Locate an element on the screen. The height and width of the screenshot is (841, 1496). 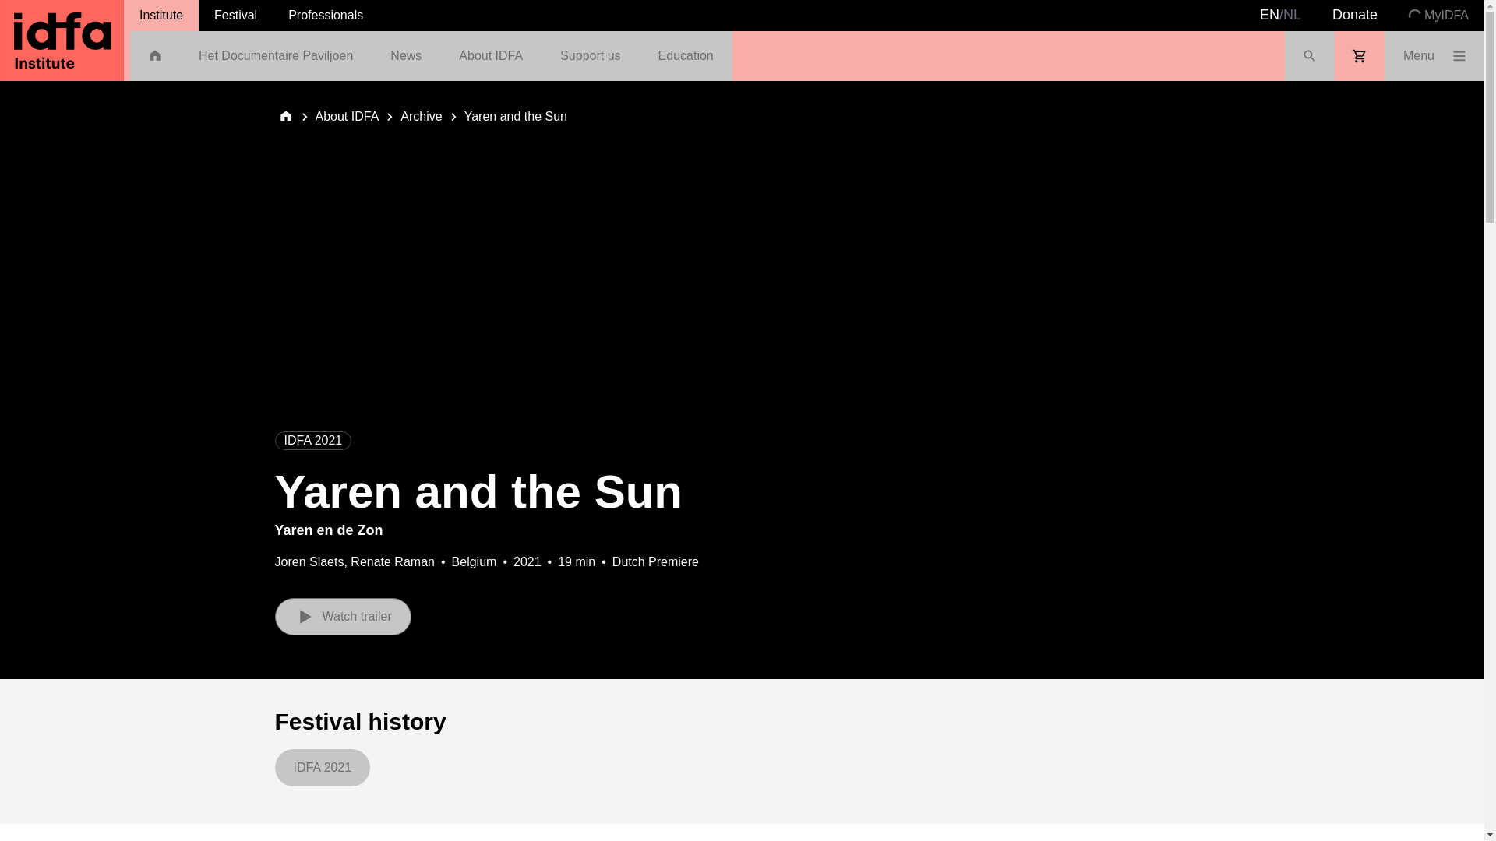
About IDFA is located at coordinates (346, 117).